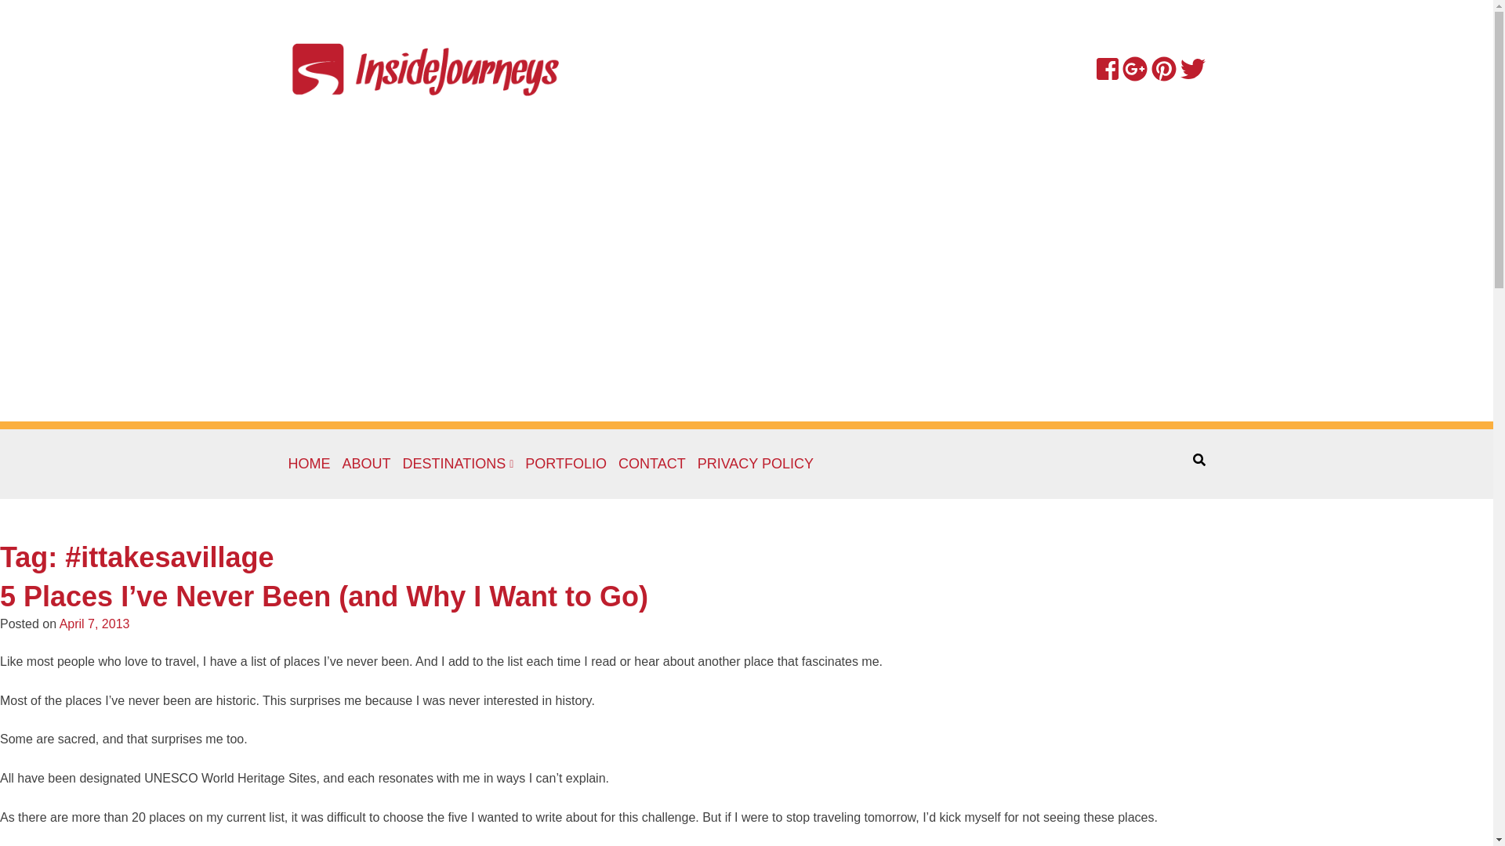 The height and width of the screenshot is (846, 1505). I want to click on PORTFOLIO, so click(566, 464).